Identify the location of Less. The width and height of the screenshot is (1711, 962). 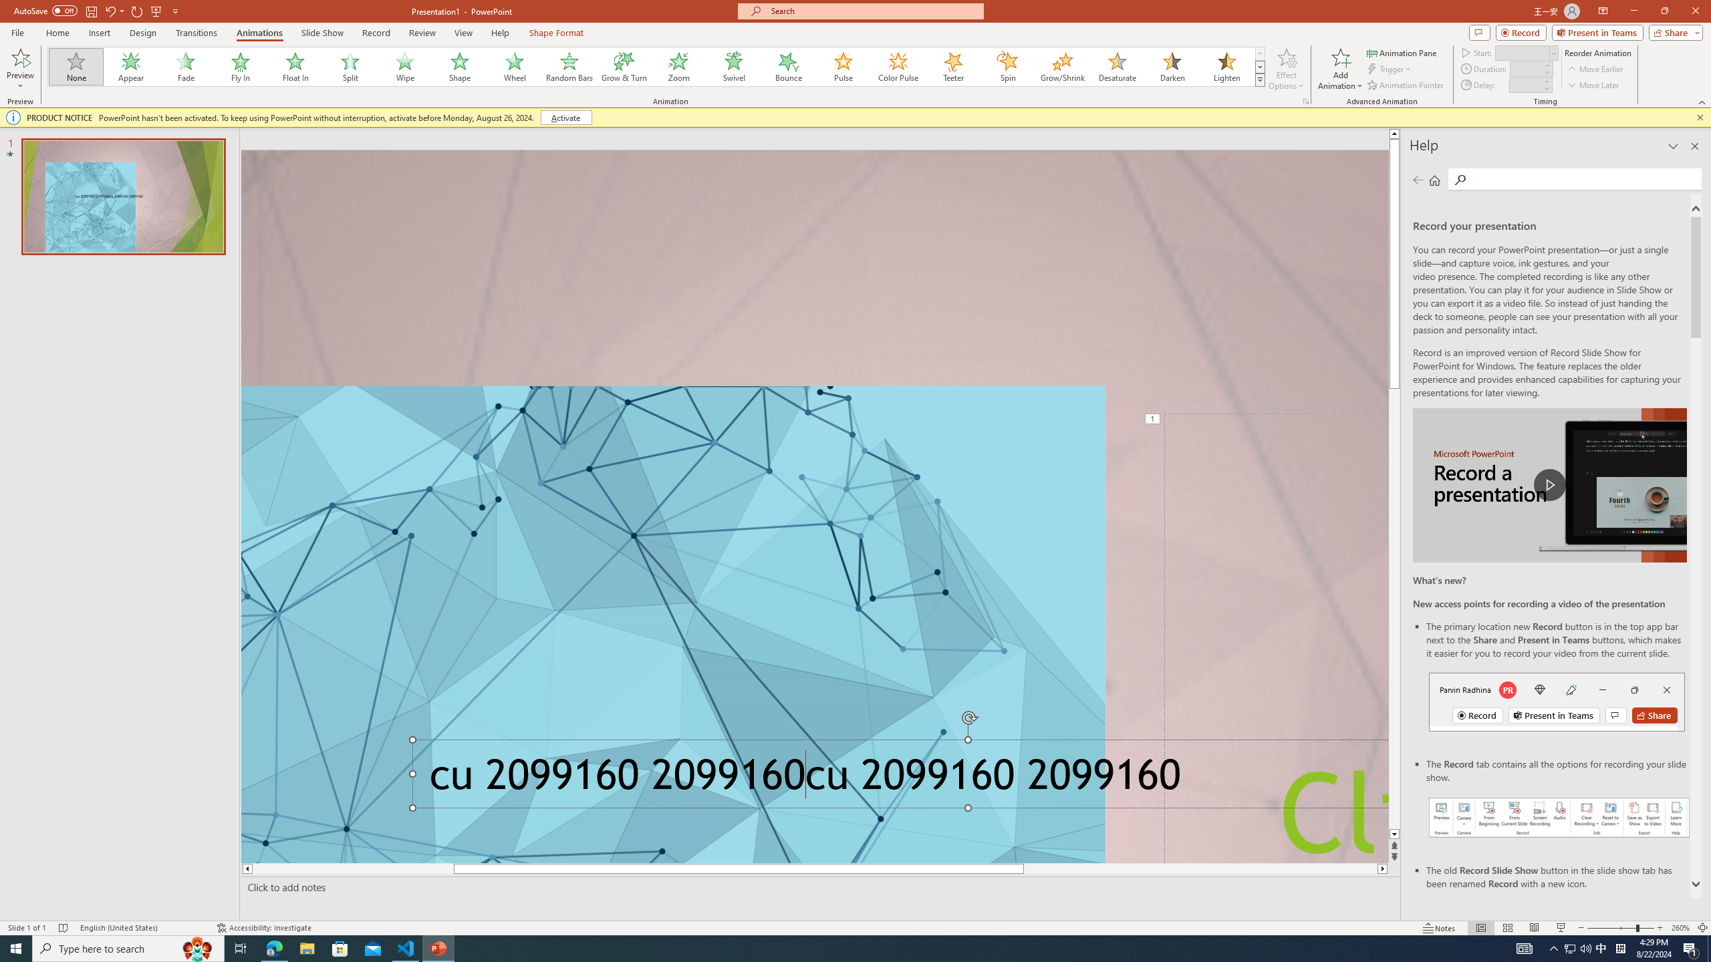
(1545, 88).